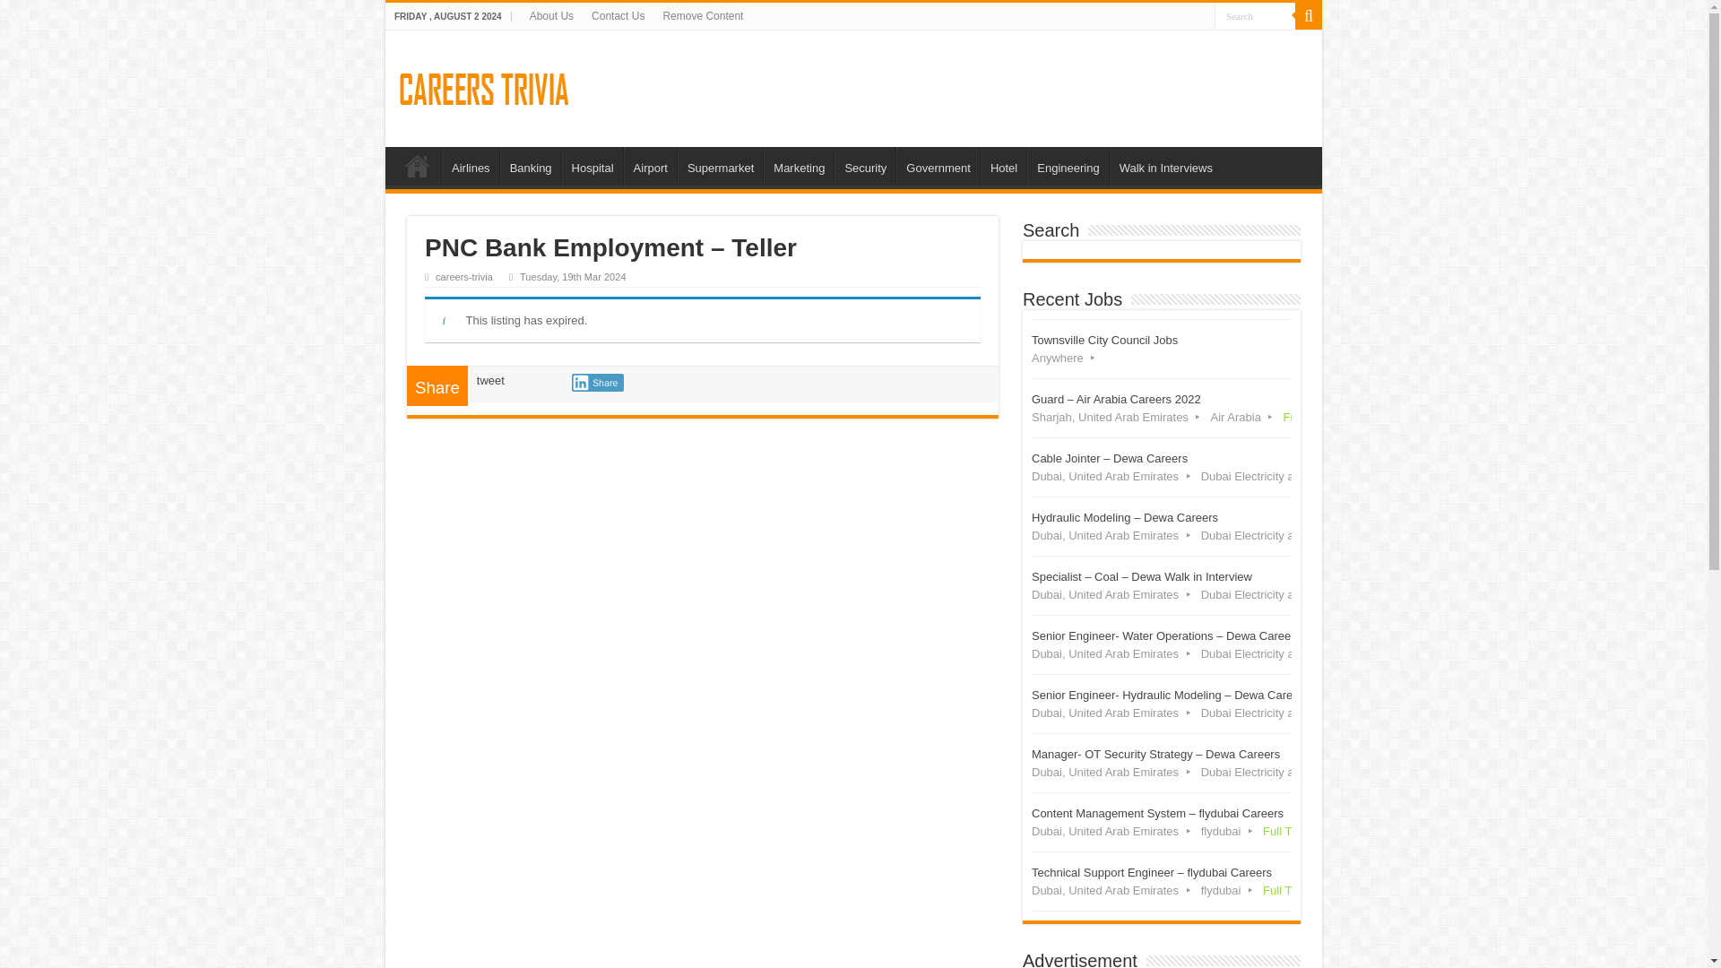 The image size is (1721, 968). I want to click on Engineering, so click(1068, 166).